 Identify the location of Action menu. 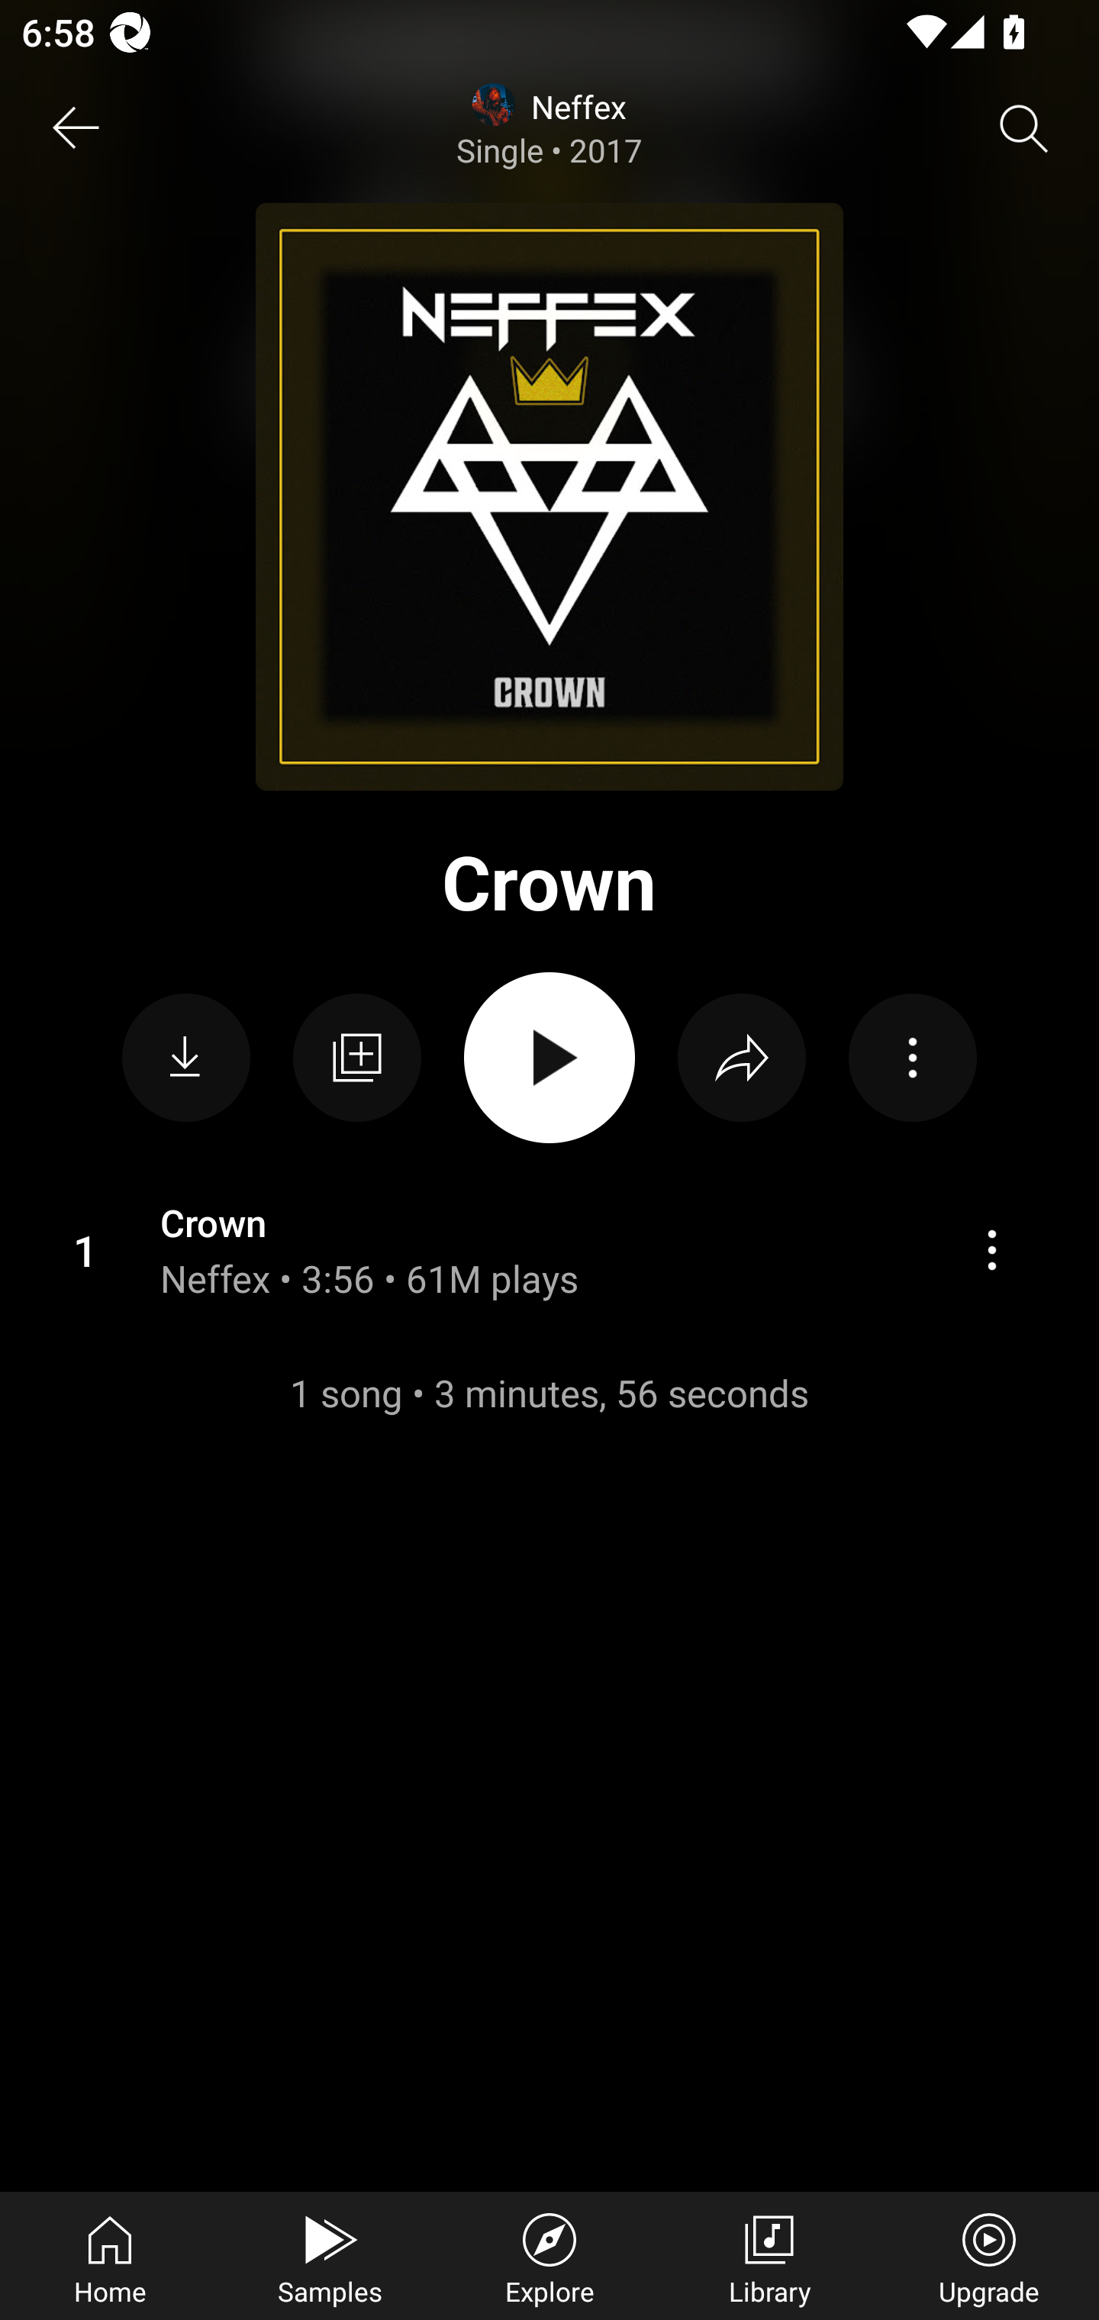
(991, 1249).